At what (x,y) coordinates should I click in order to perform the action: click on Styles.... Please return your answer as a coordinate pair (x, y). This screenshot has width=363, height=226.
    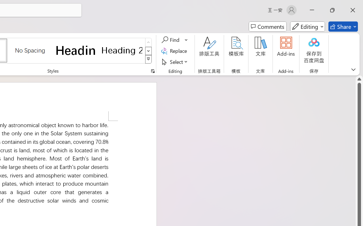
    Looking at the image, I should click on (153, 71).